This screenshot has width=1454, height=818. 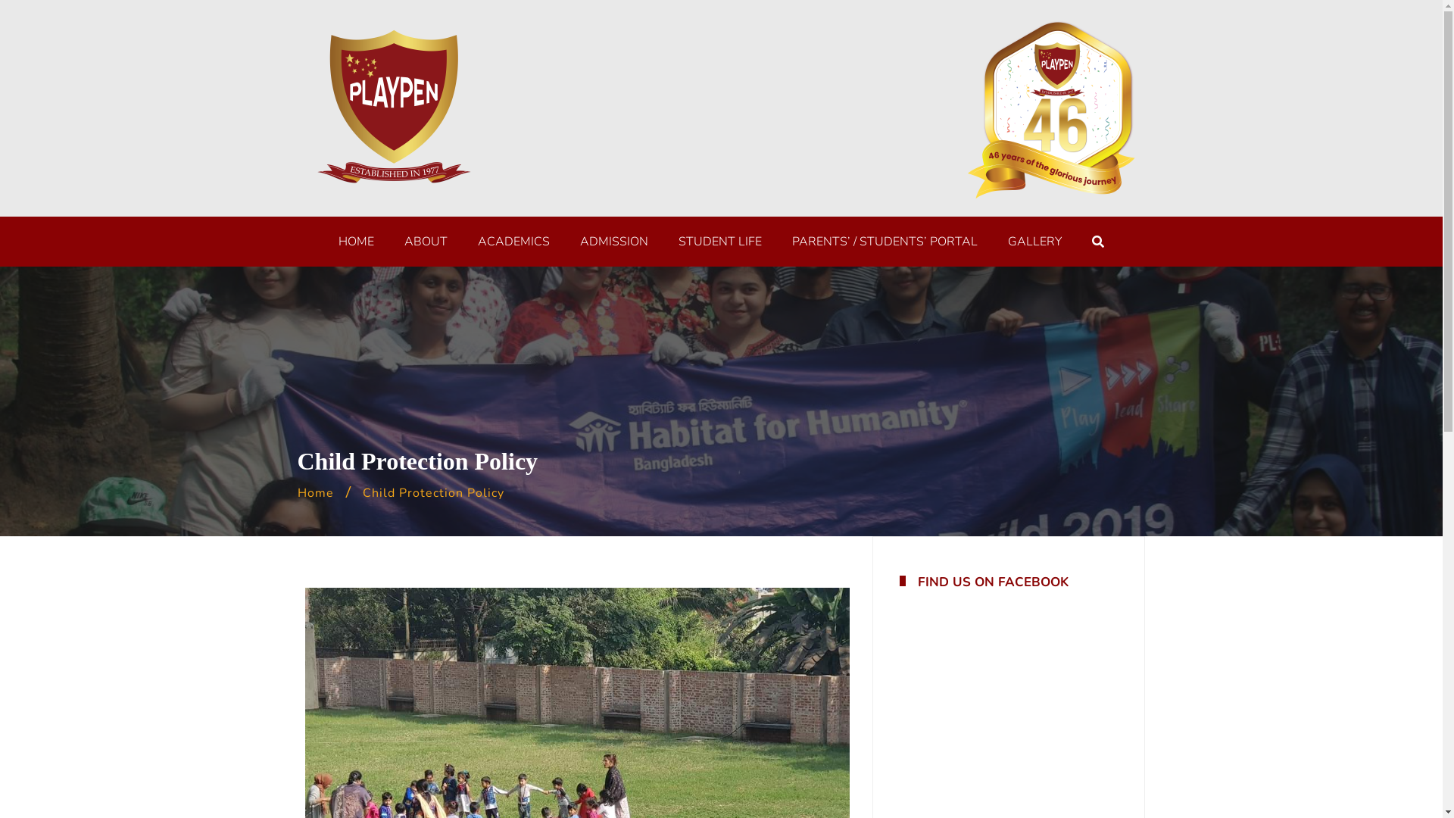 What do you see at coordinates (356, 242) in the screenshot?
I see `HOME` at bounding box center [356, 242].